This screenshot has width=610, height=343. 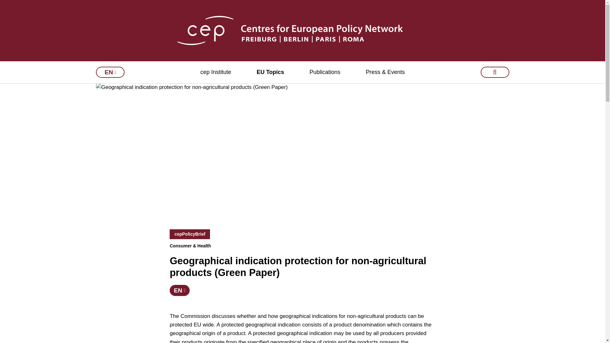 What do you see at coordinates (302, 30) in the screenshot?
I see `cep - Centre for European Policy Network` at bounding box center [302, 30].